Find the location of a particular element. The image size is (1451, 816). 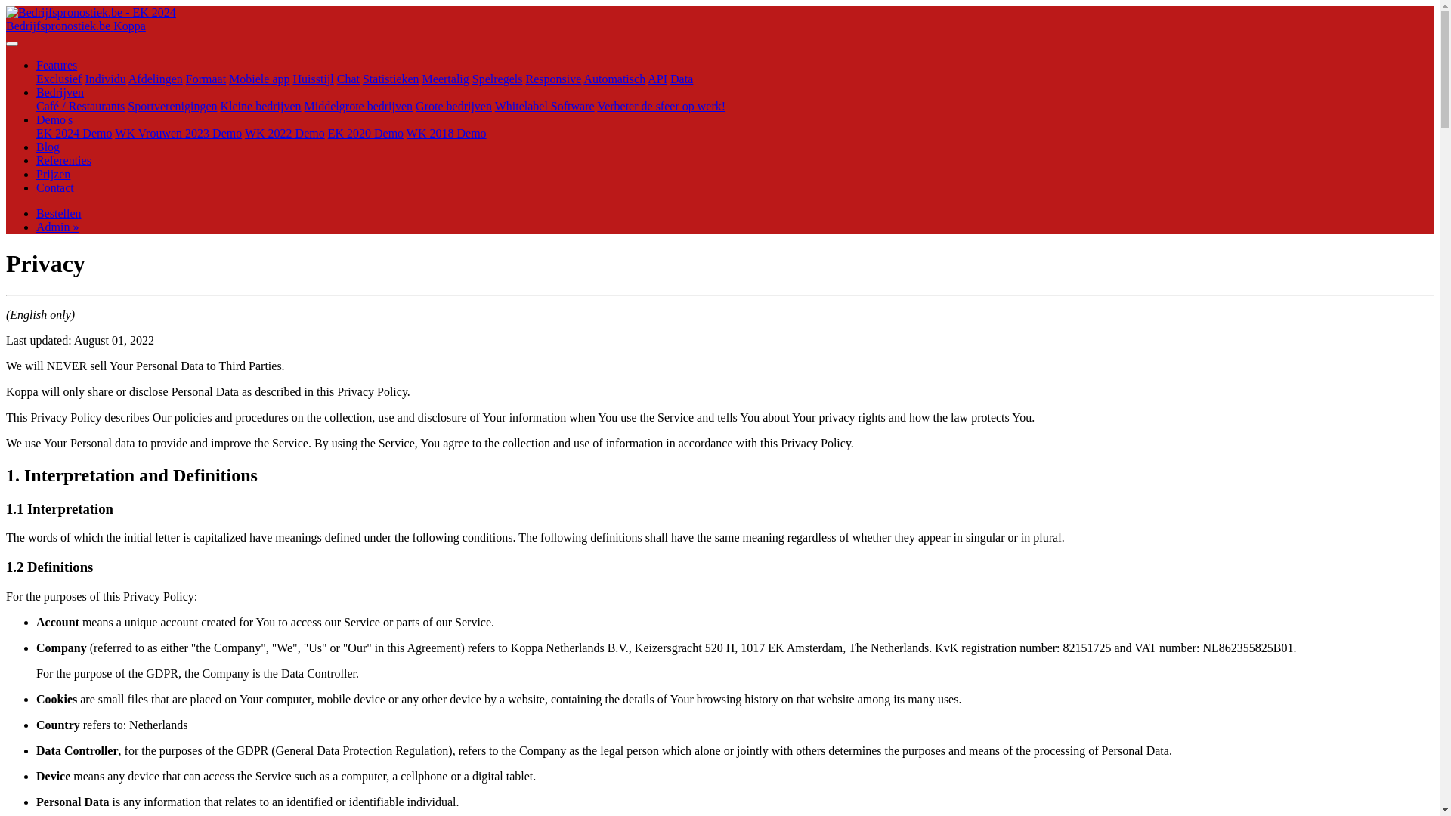

Mobiele app is located at coordinates (259, 79).